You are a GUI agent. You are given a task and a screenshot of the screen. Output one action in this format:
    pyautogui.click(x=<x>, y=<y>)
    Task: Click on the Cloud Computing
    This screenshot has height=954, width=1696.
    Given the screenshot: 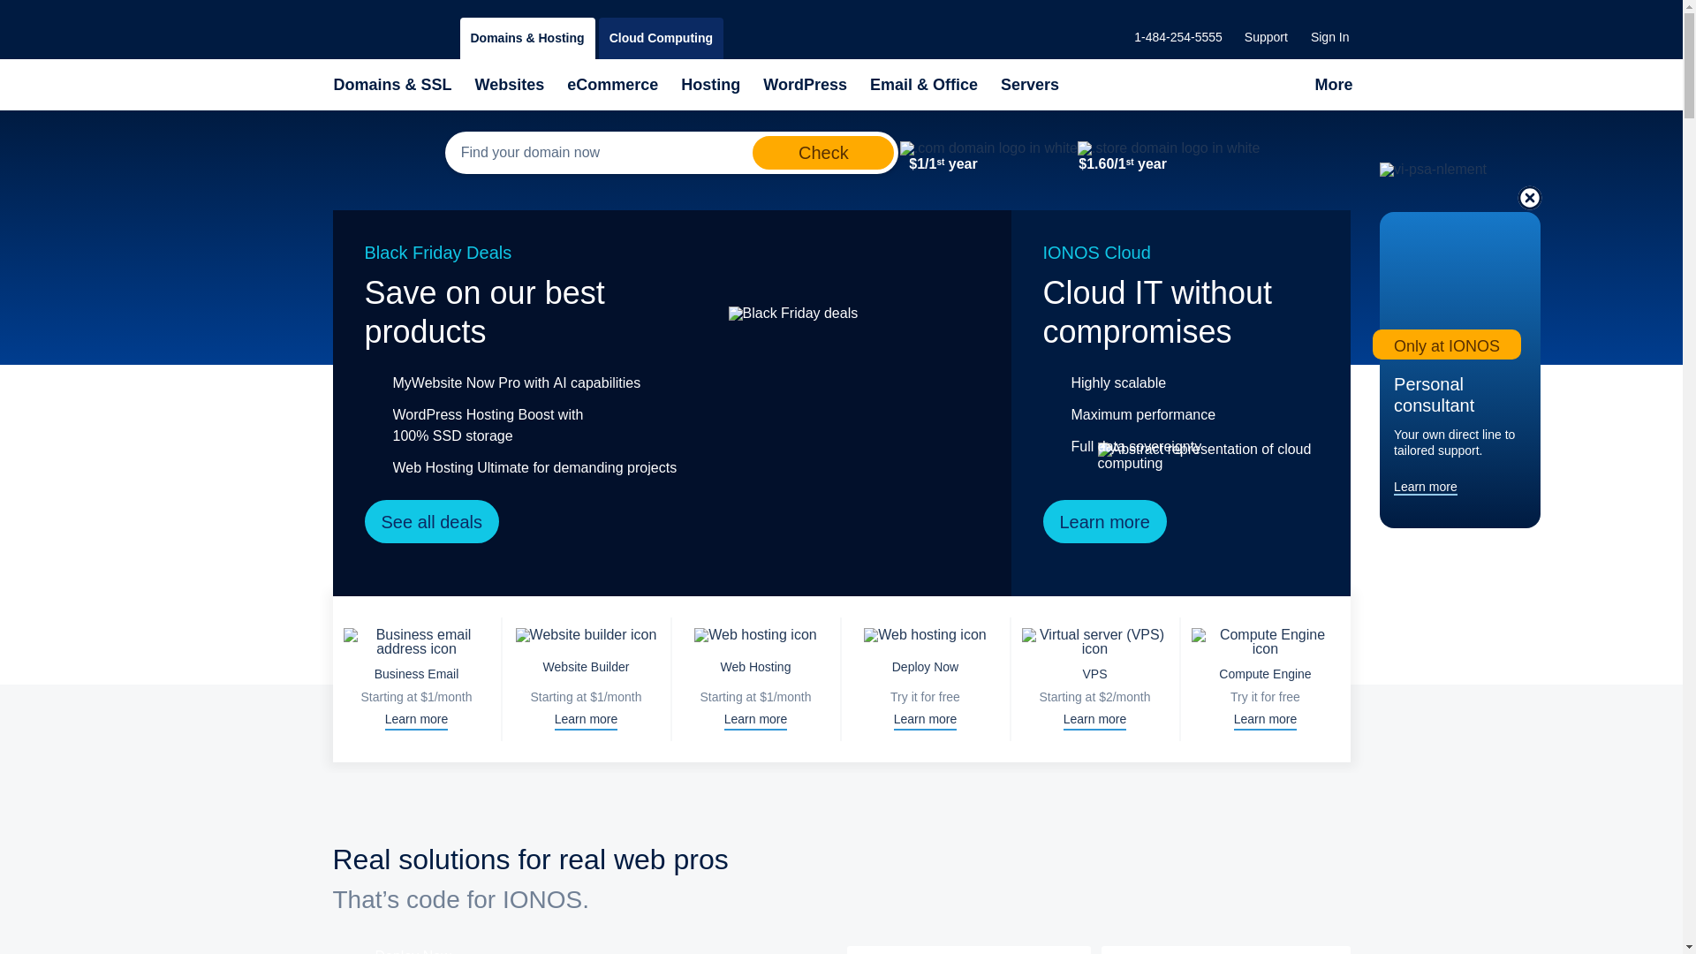 What is the action you would take?
    pyautogui.click(x=661, y=39)
    